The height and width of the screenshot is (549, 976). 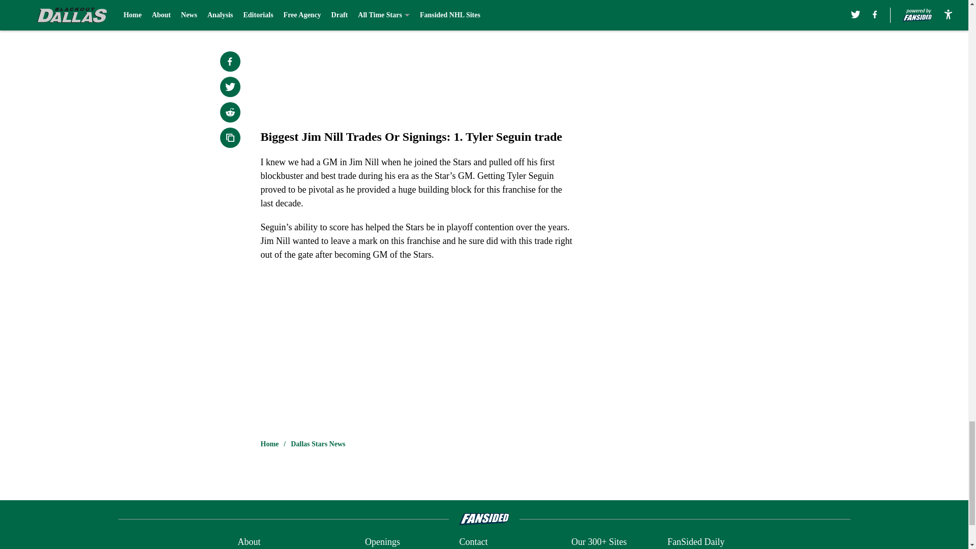 I want to click on Dallas Stars News, so click(x=318, y=444).